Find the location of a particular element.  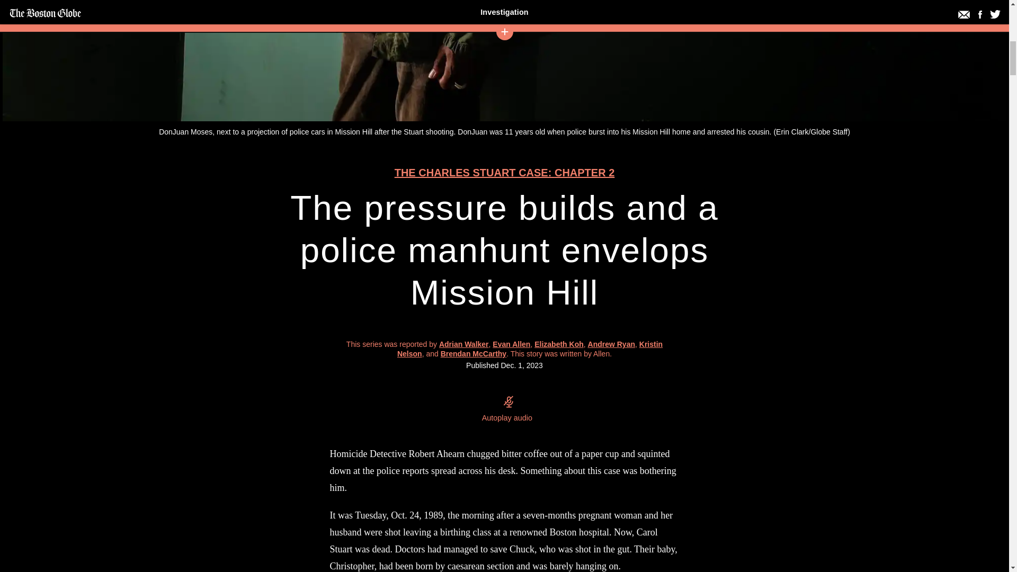

Brendan McCarthy is located at coordinates (530, 348).